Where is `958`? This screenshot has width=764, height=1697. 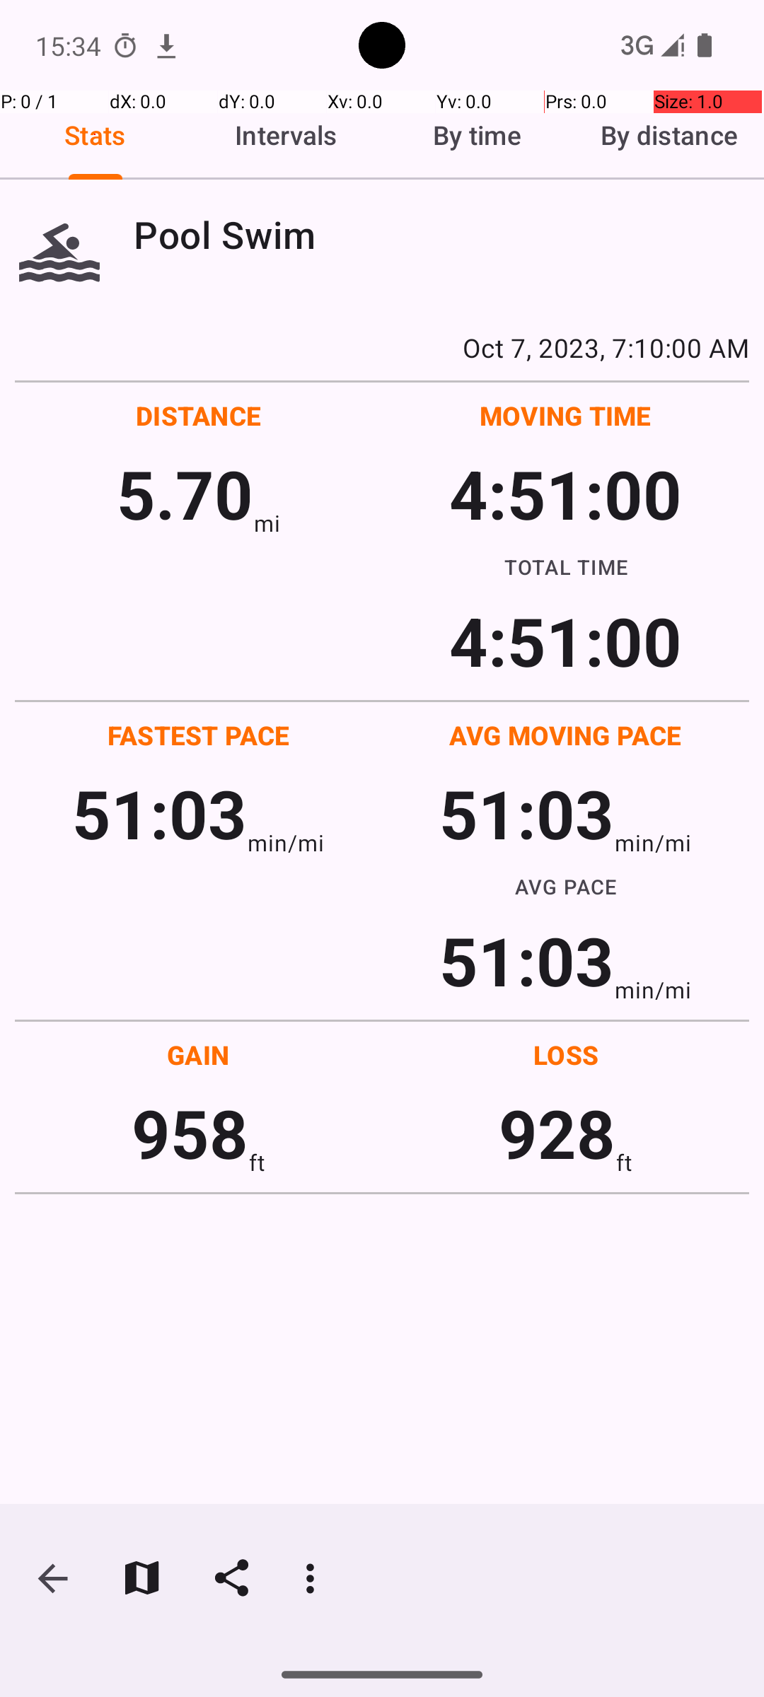 958 is located at coordinates (190, 1133).